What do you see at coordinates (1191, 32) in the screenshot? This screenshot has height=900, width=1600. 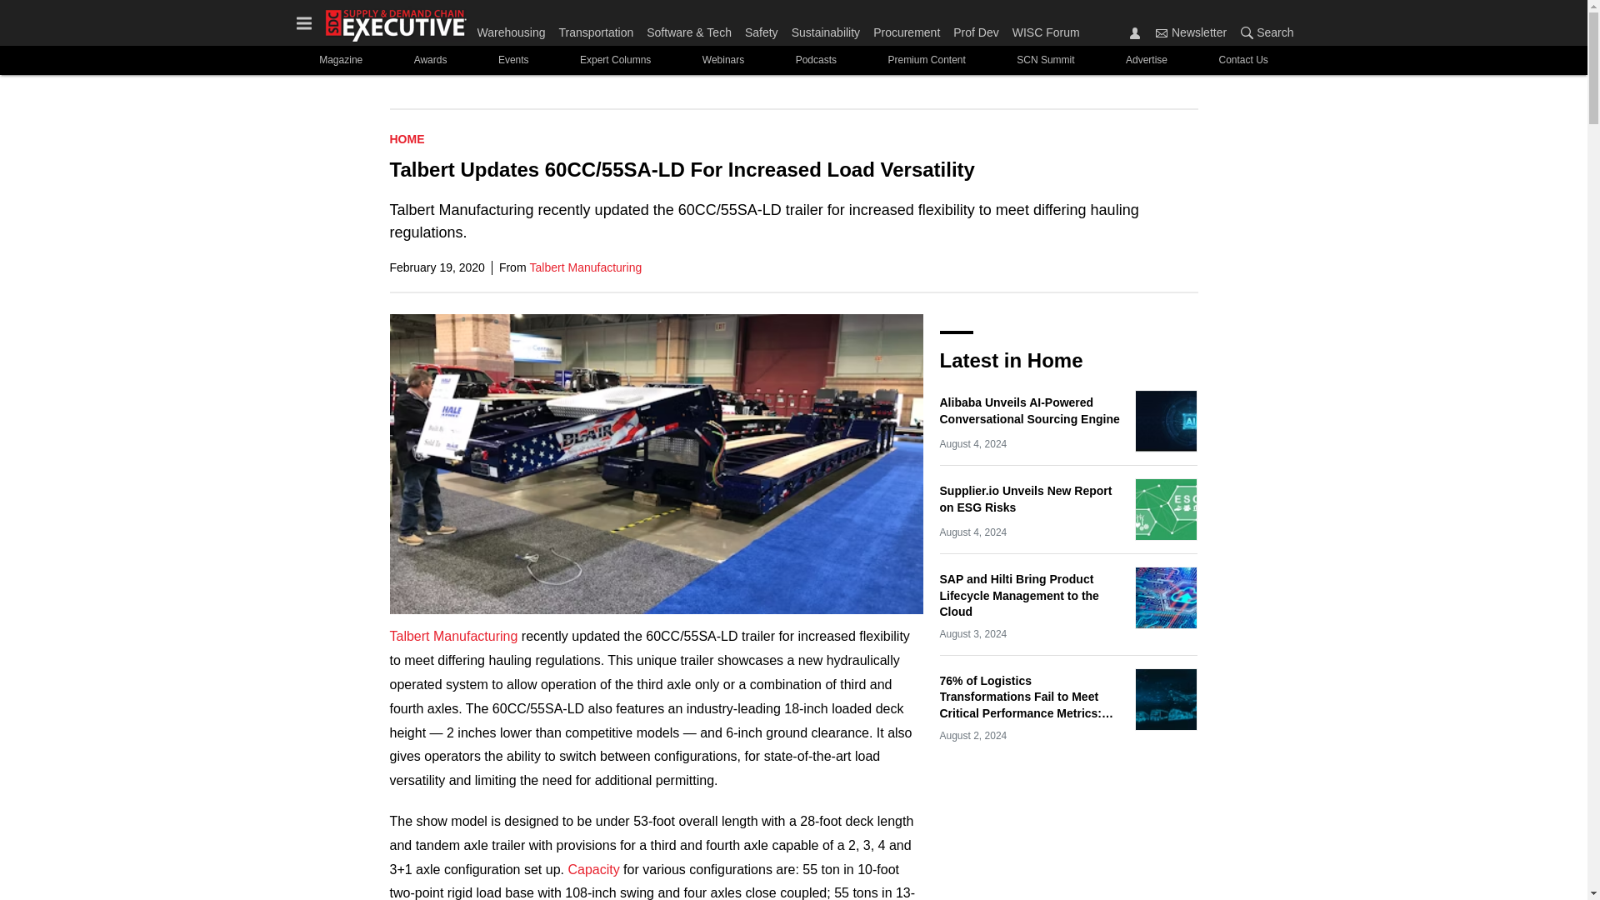 I see `Newsletter` at bounding box center [1191, 32].